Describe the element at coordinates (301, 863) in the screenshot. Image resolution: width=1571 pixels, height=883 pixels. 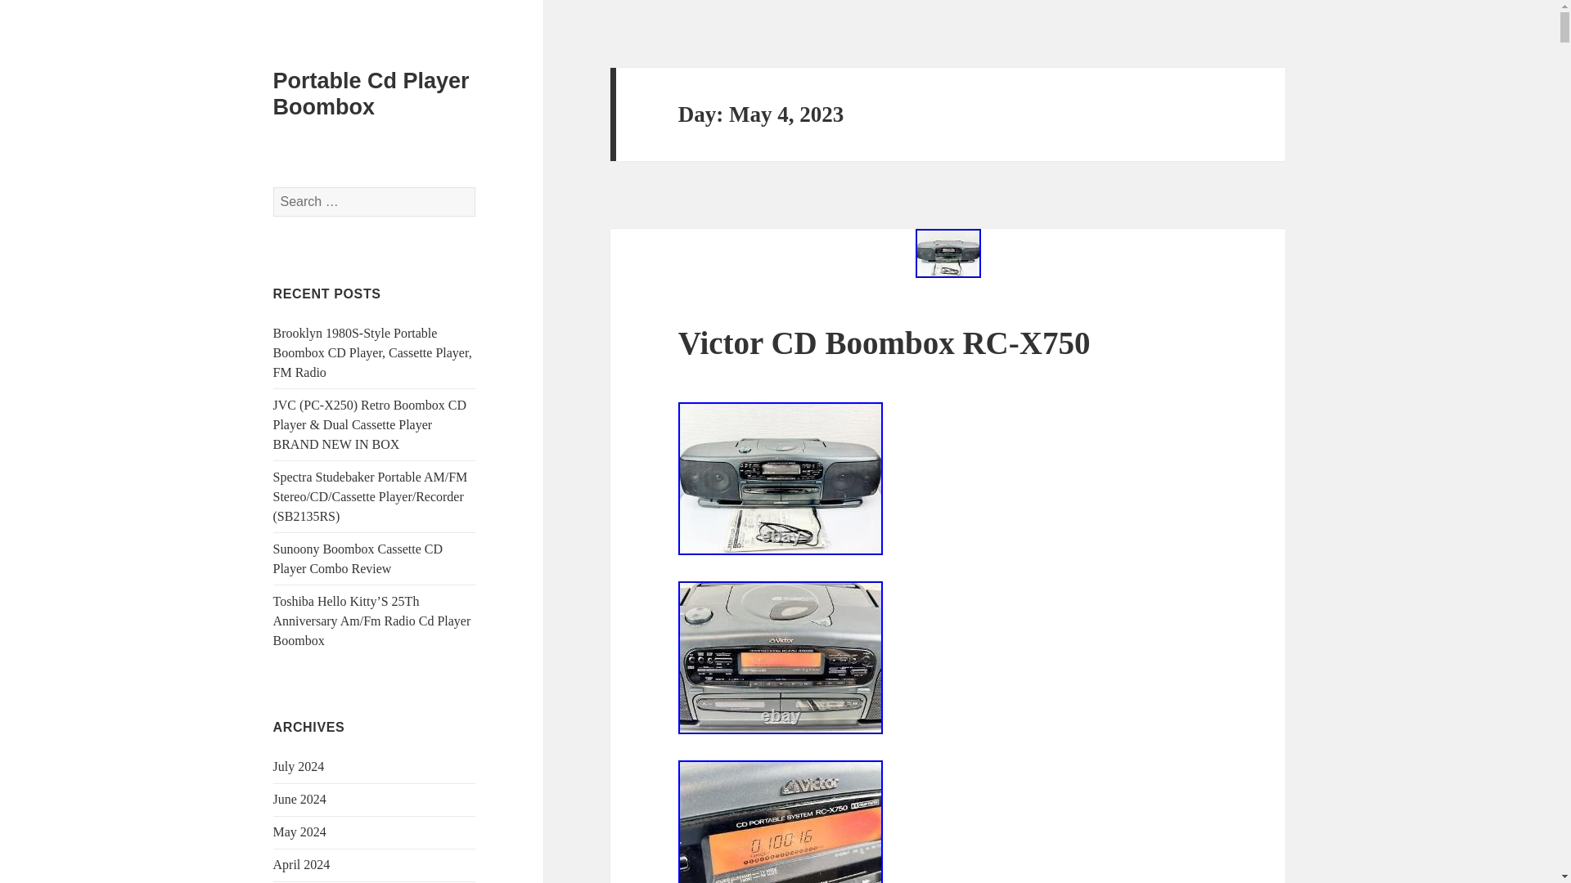
I see `April 2024` at that location.